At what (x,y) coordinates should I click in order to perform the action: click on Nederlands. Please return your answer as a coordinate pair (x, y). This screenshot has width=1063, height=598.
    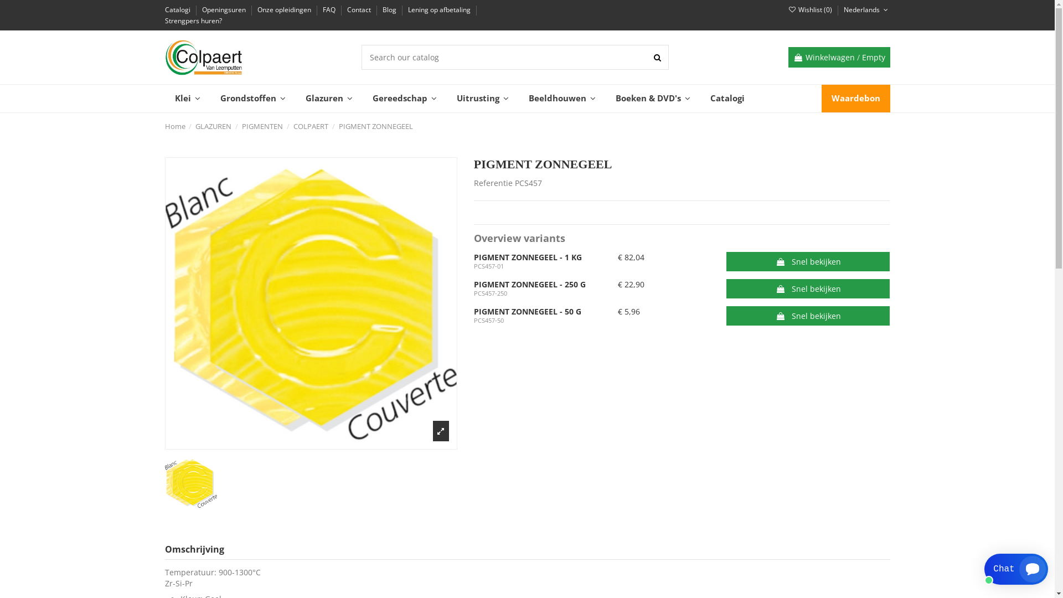
    Looking at the image, I should click on (867, 10).